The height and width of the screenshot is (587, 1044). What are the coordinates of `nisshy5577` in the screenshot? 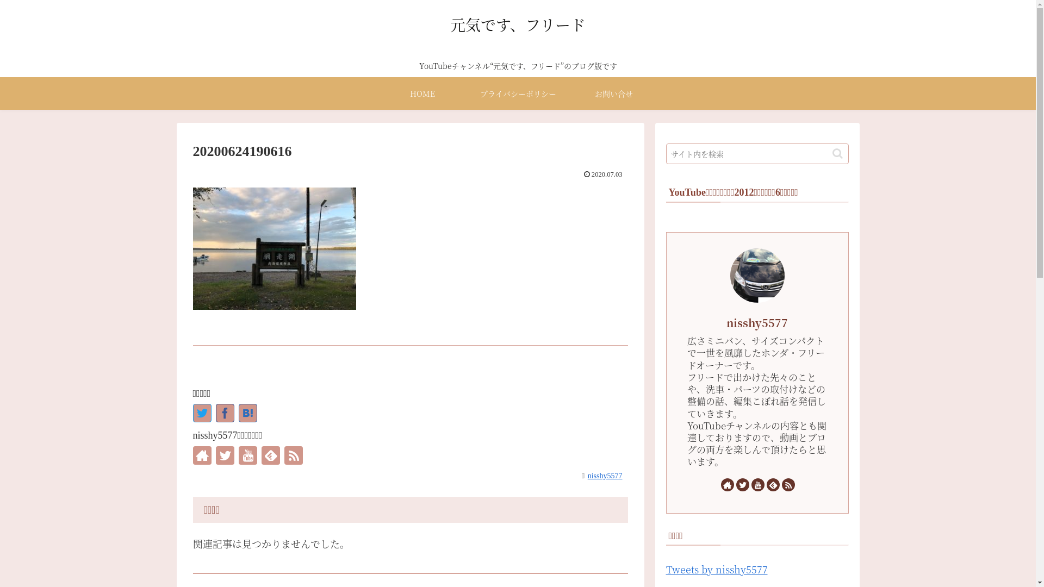 It's located at (607, 475).